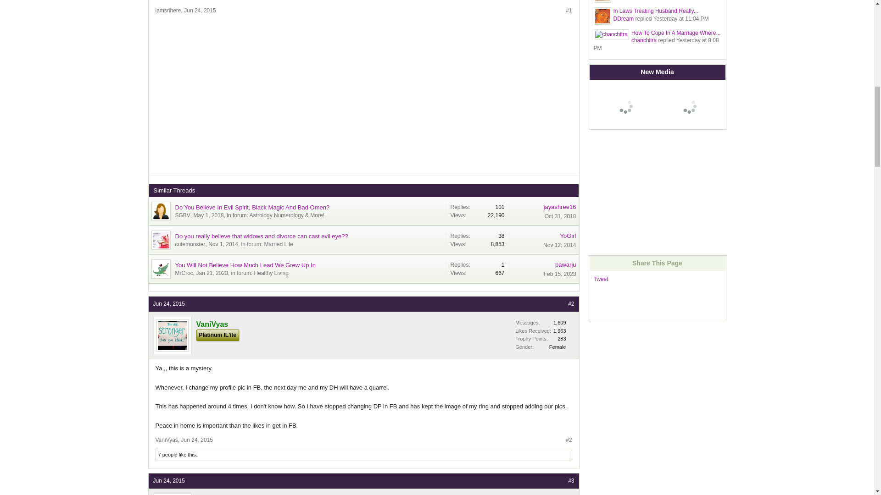 The image size is (881, 495). Describe the element at coordinates (190, 244) in the screenshot. I see `Thread starter` at that location.